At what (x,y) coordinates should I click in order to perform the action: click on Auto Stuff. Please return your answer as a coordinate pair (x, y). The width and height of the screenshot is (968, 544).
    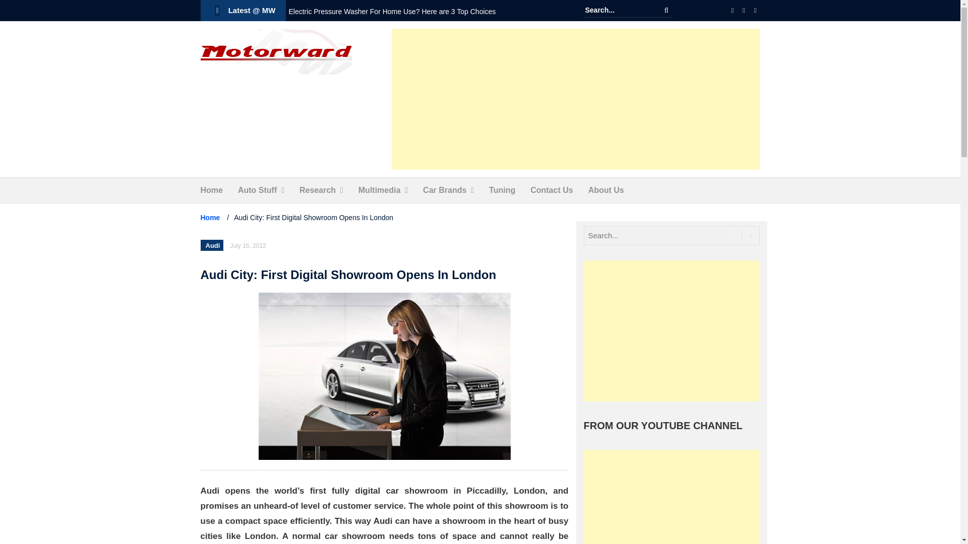
    Looking at the image, I should click on (257, 190).